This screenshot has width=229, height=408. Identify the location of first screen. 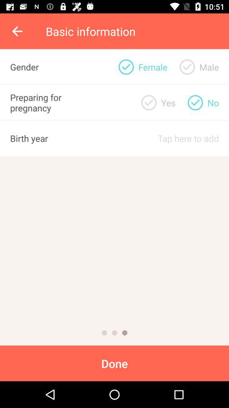
(104, 333).